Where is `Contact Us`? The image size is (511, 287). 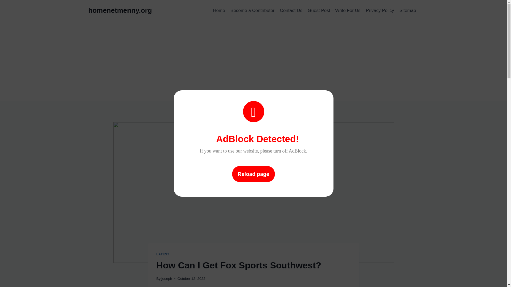 Contact Us is located at coordinates (291, 11).